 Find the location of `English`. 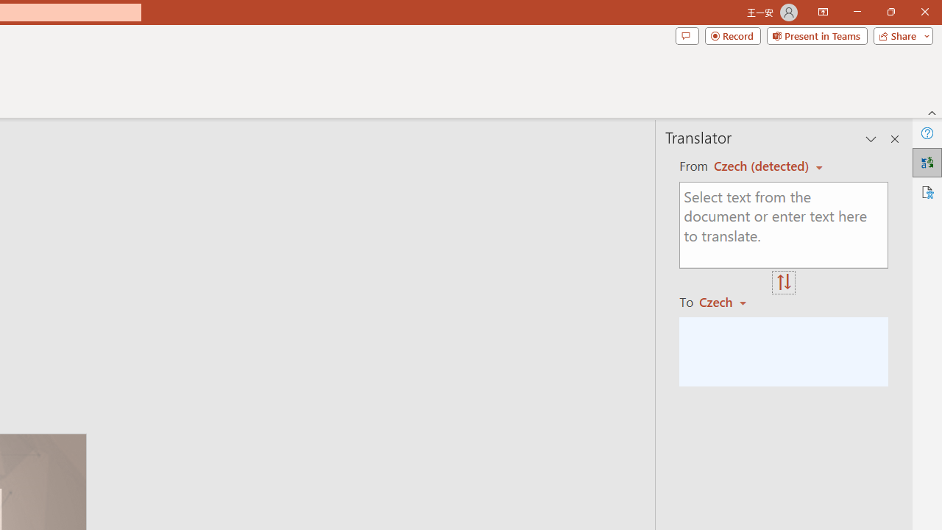

English is located at coordinates (763, 166).